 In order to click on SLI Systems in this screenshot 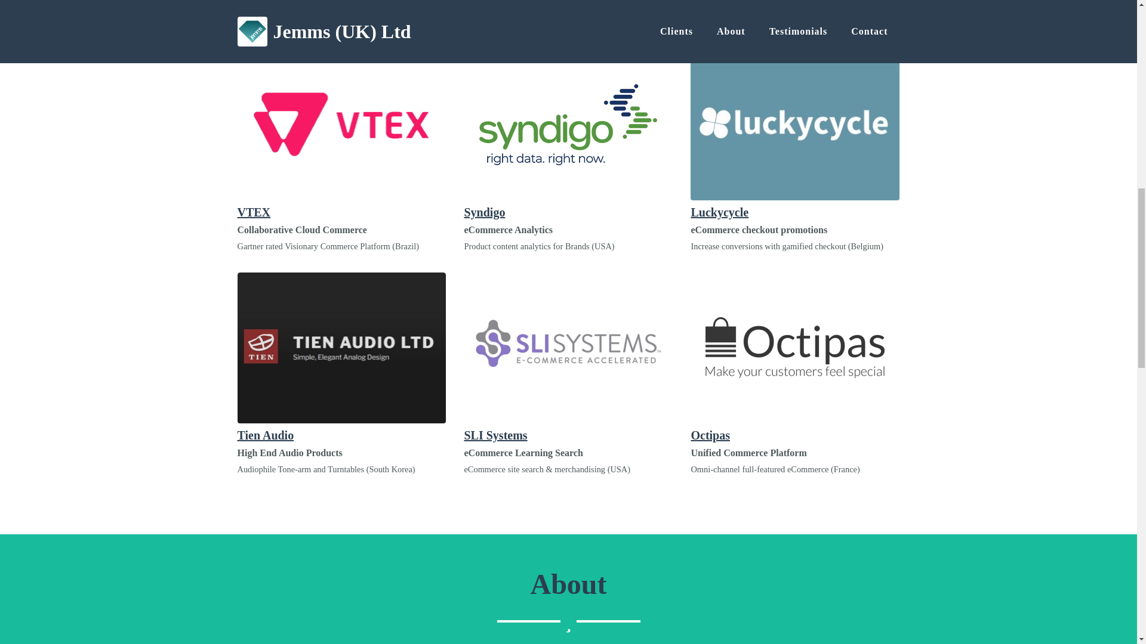, I will do `click(568, 357)`.